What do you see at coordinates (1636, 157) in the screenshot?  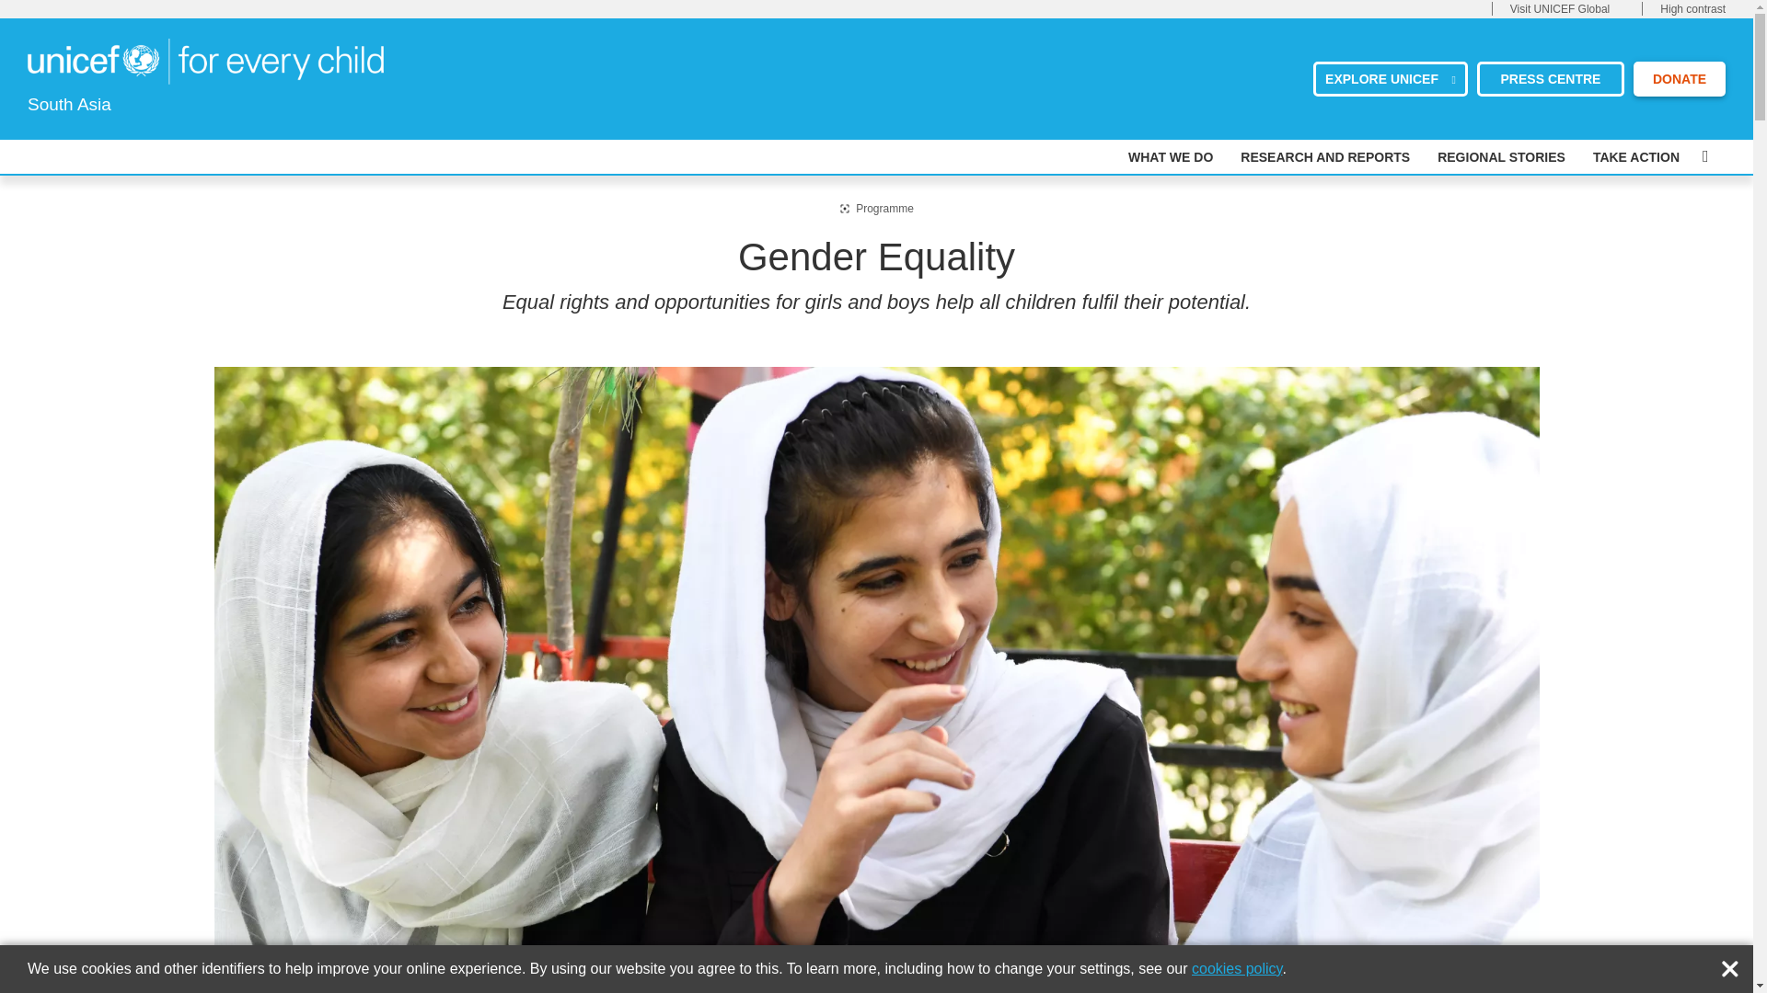 I see `TAKE ACTION` at bounding box center [1636, 157].